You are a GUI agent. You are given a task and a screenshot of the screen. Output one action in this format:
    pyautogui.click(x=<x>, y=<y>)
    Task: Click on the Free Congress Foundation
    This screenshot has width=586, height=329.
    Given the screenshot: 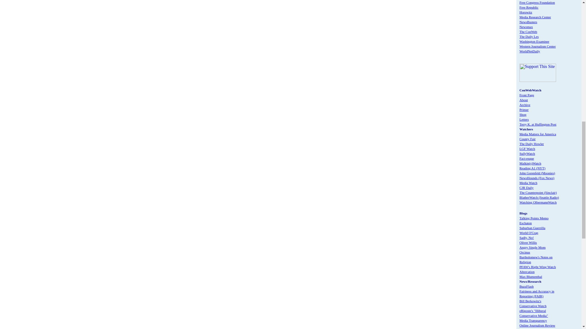 What is the action you would take?
    pyautogui.click(x=537, y=2)
    